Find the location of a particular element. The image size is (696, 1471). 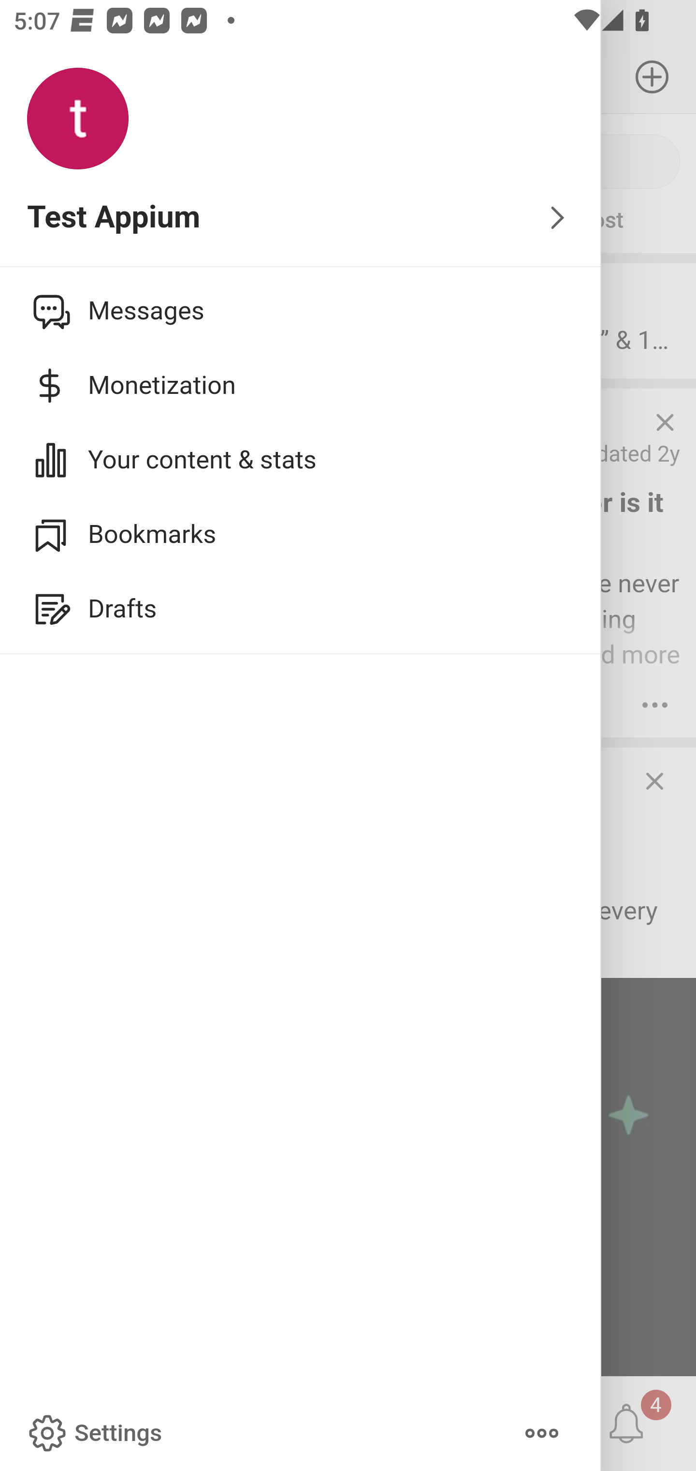

Test Appium is located at coordinates (301, 218).